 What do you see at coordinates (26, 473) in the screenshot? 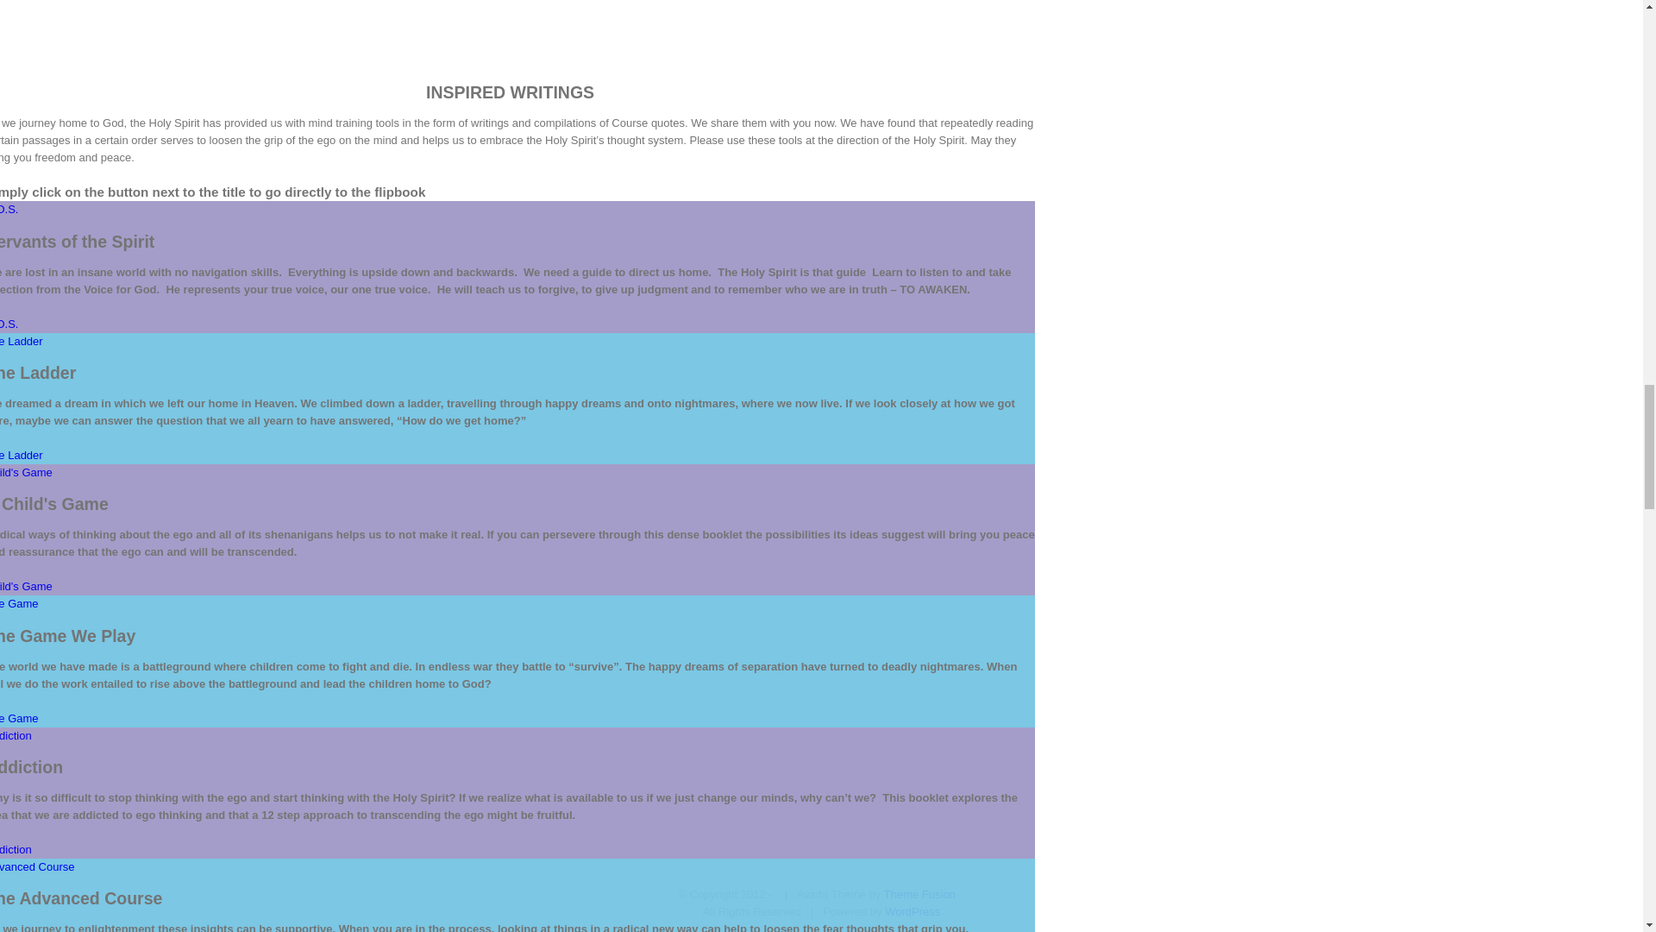
I see `Child's Game` at bounding box center [26, 473].